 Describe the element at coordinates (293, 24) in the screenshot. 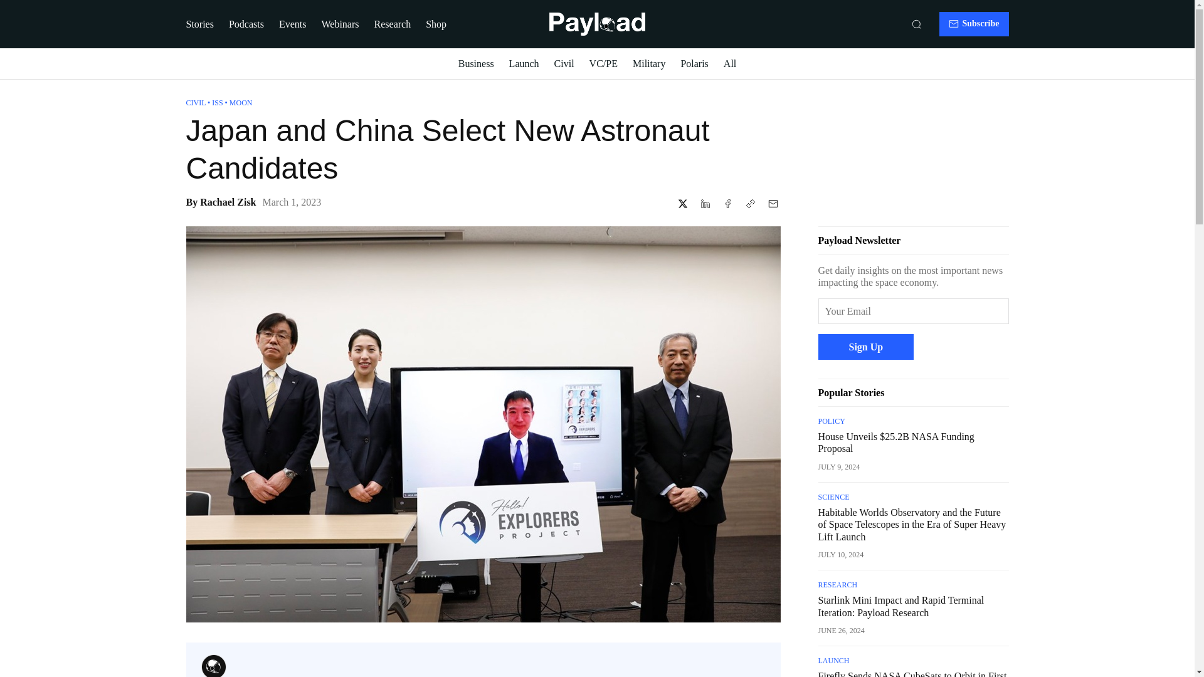

I see `Events` at that location.